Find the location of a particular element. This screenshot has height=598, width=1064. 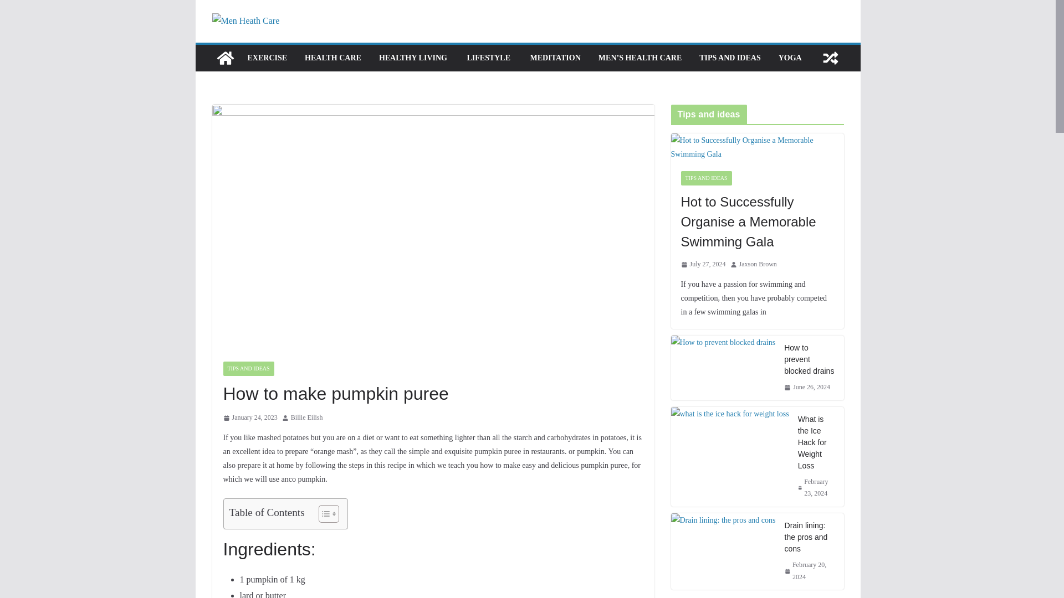

HEALTHY LIVING  is located at coordinates (413, 58).